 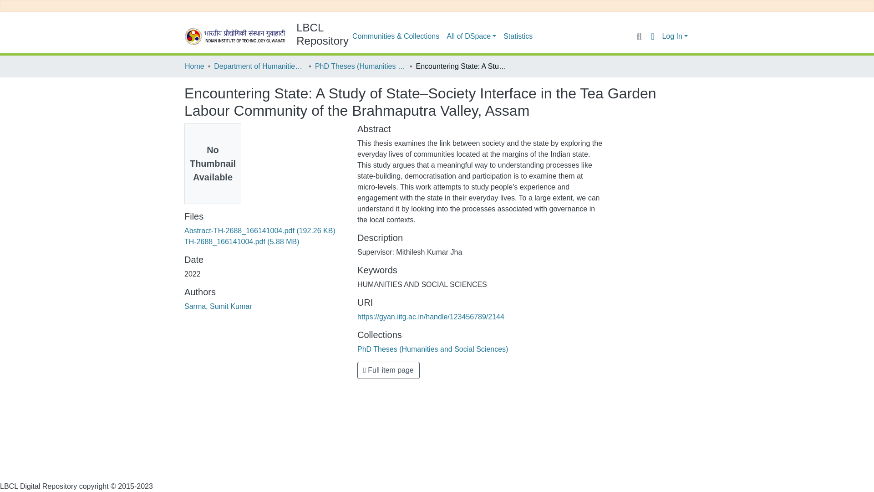 What do you see at coordinates (472, 36) in the screenshot?
I see `All of DSpace` at bounding box center [472, 36].